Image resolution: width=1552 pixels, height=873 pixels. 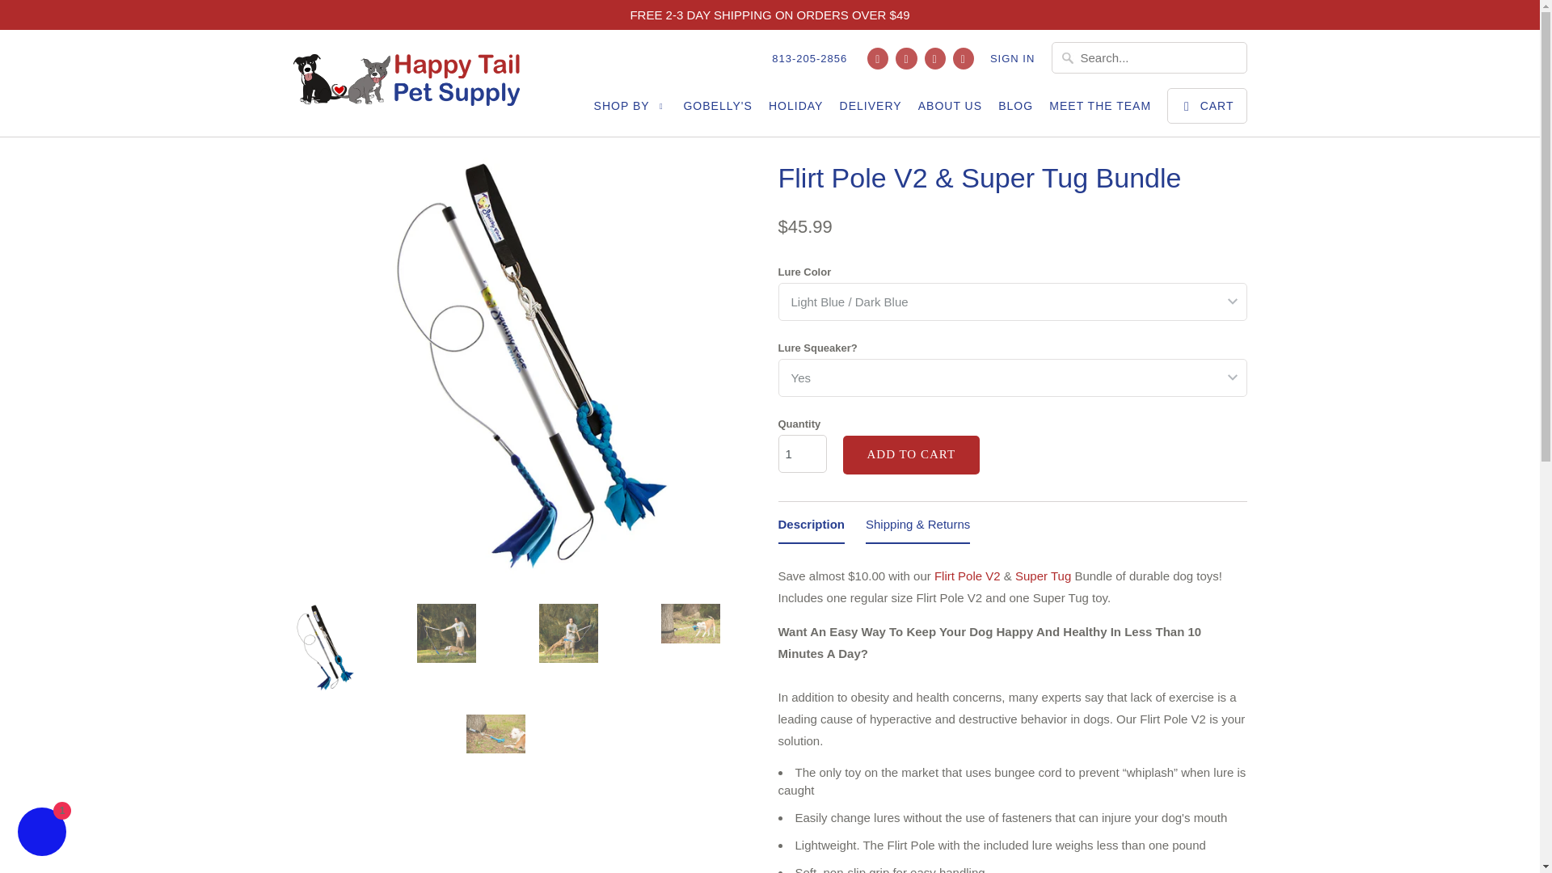 What do you see at coordinates (630, 110) in the screenshot?
I see `SHOP BY` at bounding box center [630, 110].